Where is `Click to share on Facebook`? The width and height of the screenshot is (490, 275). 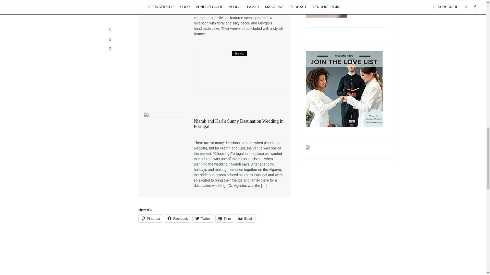
Click to share on Facebook is located at coordinates (178, 218).